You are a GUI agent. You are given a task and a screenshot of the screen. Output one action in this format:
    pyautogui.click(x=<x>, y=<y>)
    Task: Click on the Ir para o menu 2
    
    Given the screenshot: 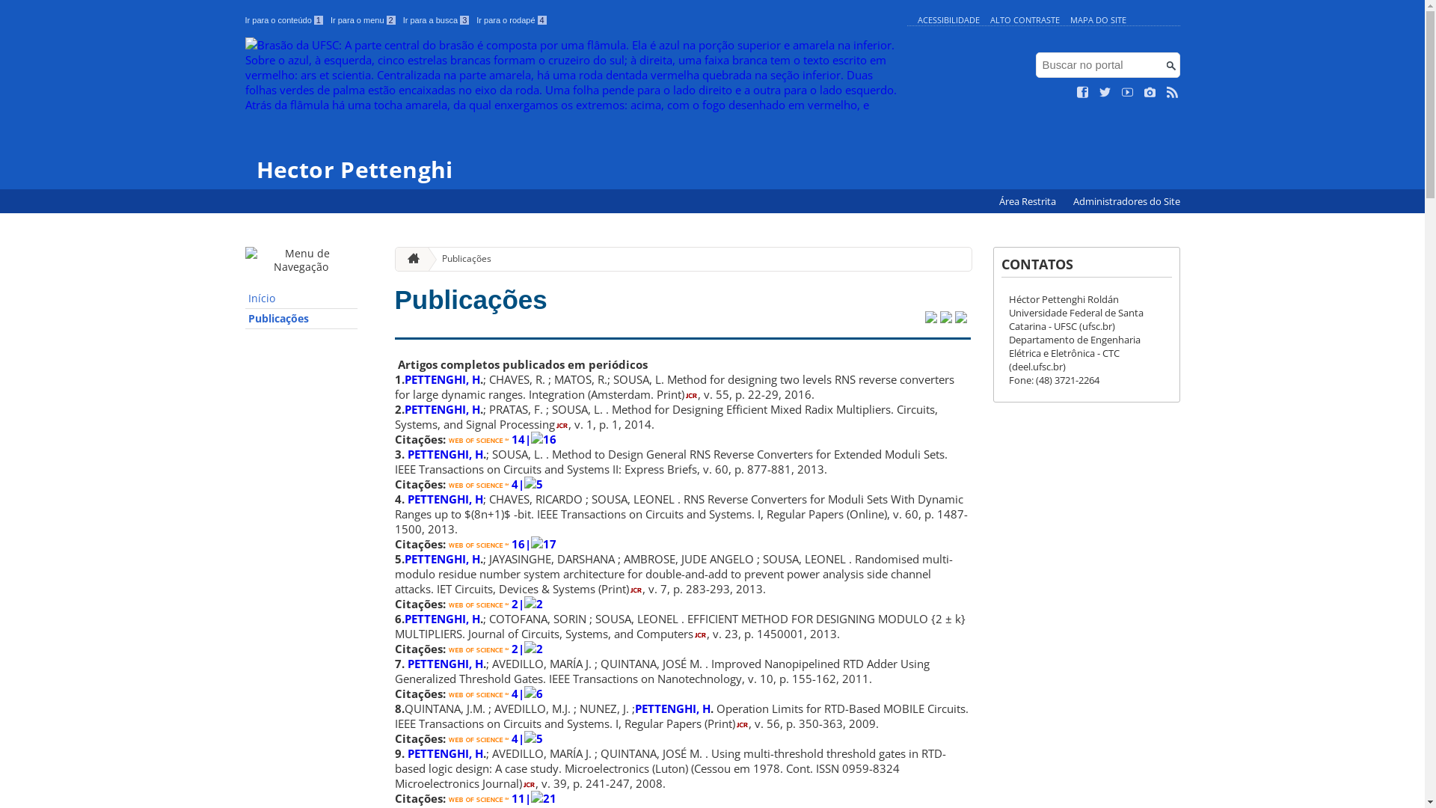 What is the action you would take?
    pyautogui.click(x=363, y=20)
    